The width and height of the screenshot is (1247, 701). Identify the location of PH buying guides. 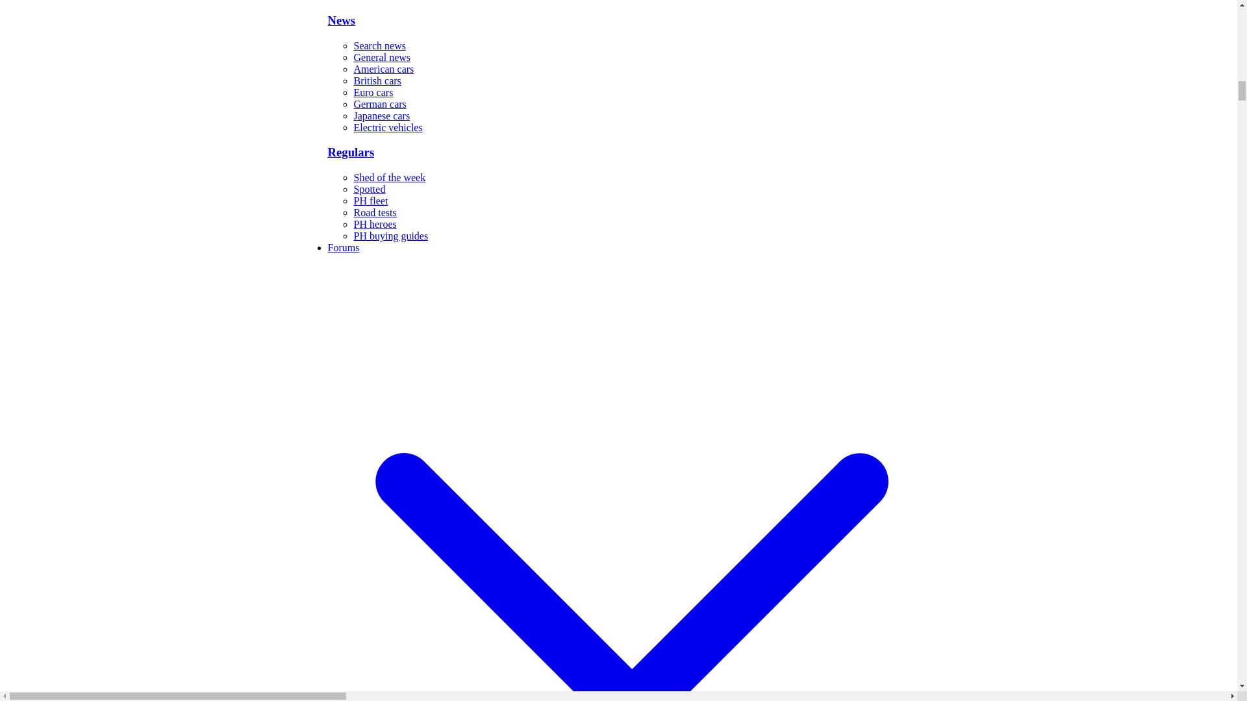
(390, 236).